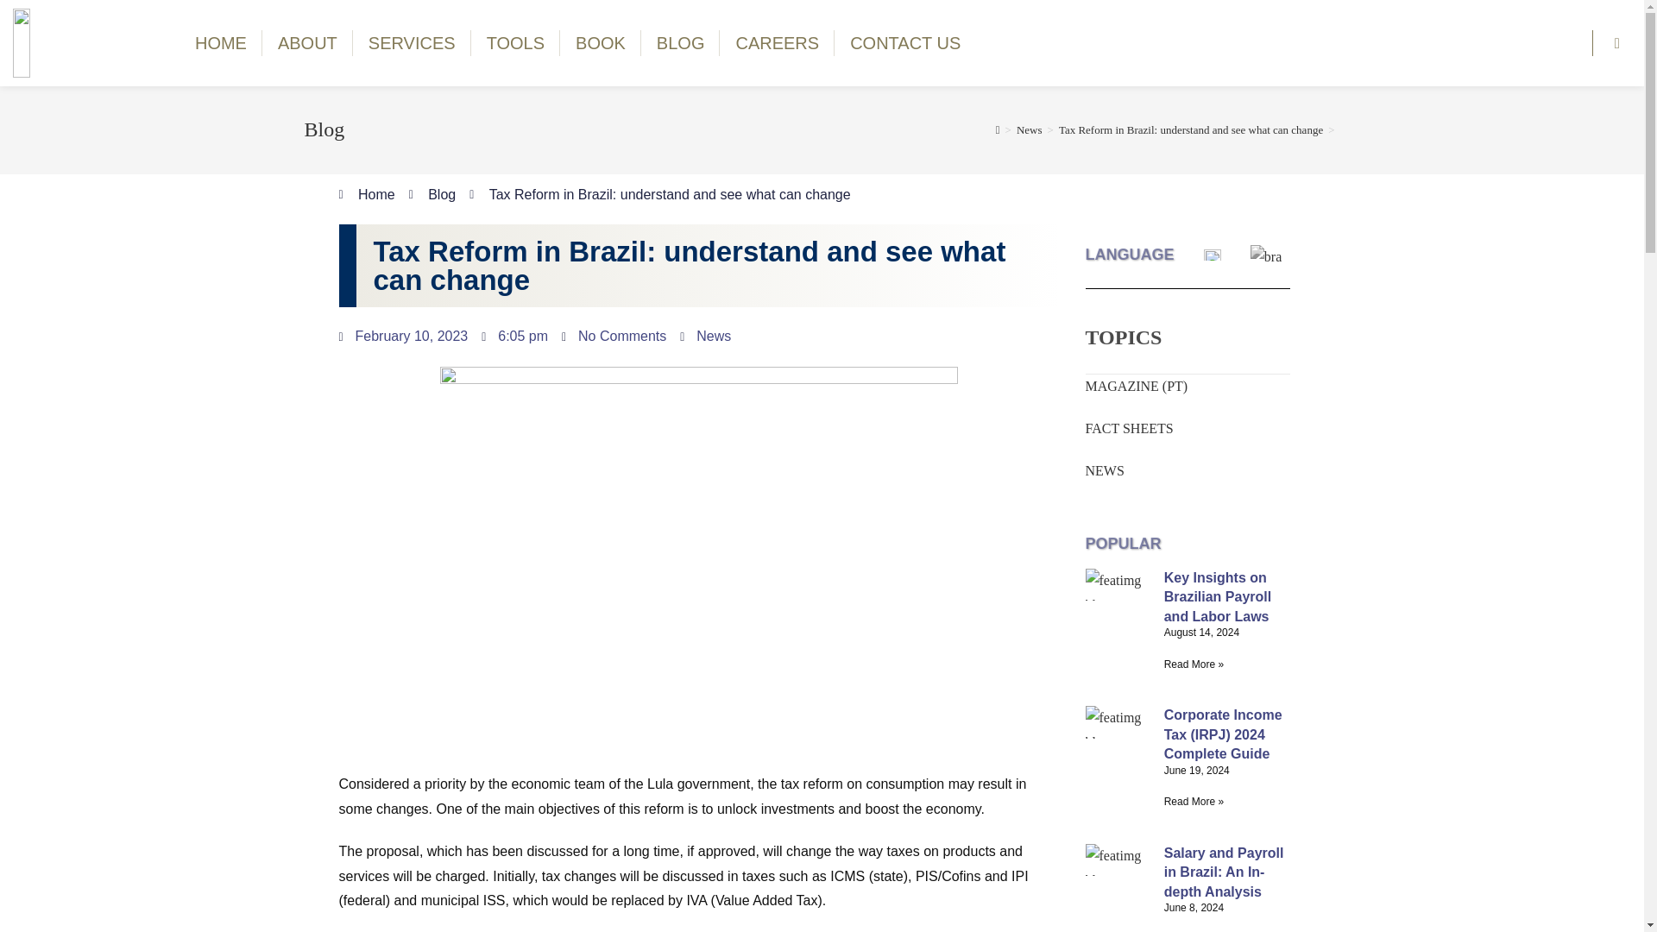 The width and height of the screenshot is (1657, 932). What do you see at coordinates (601, 43) in the screenshot?
I see `BOOK` at bounding box center [601, 43].